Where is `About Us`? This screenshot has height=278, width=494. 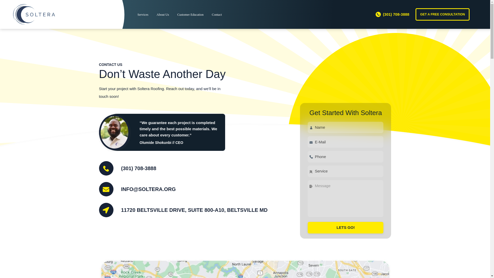 About Us is located at coordinates (163, 14).